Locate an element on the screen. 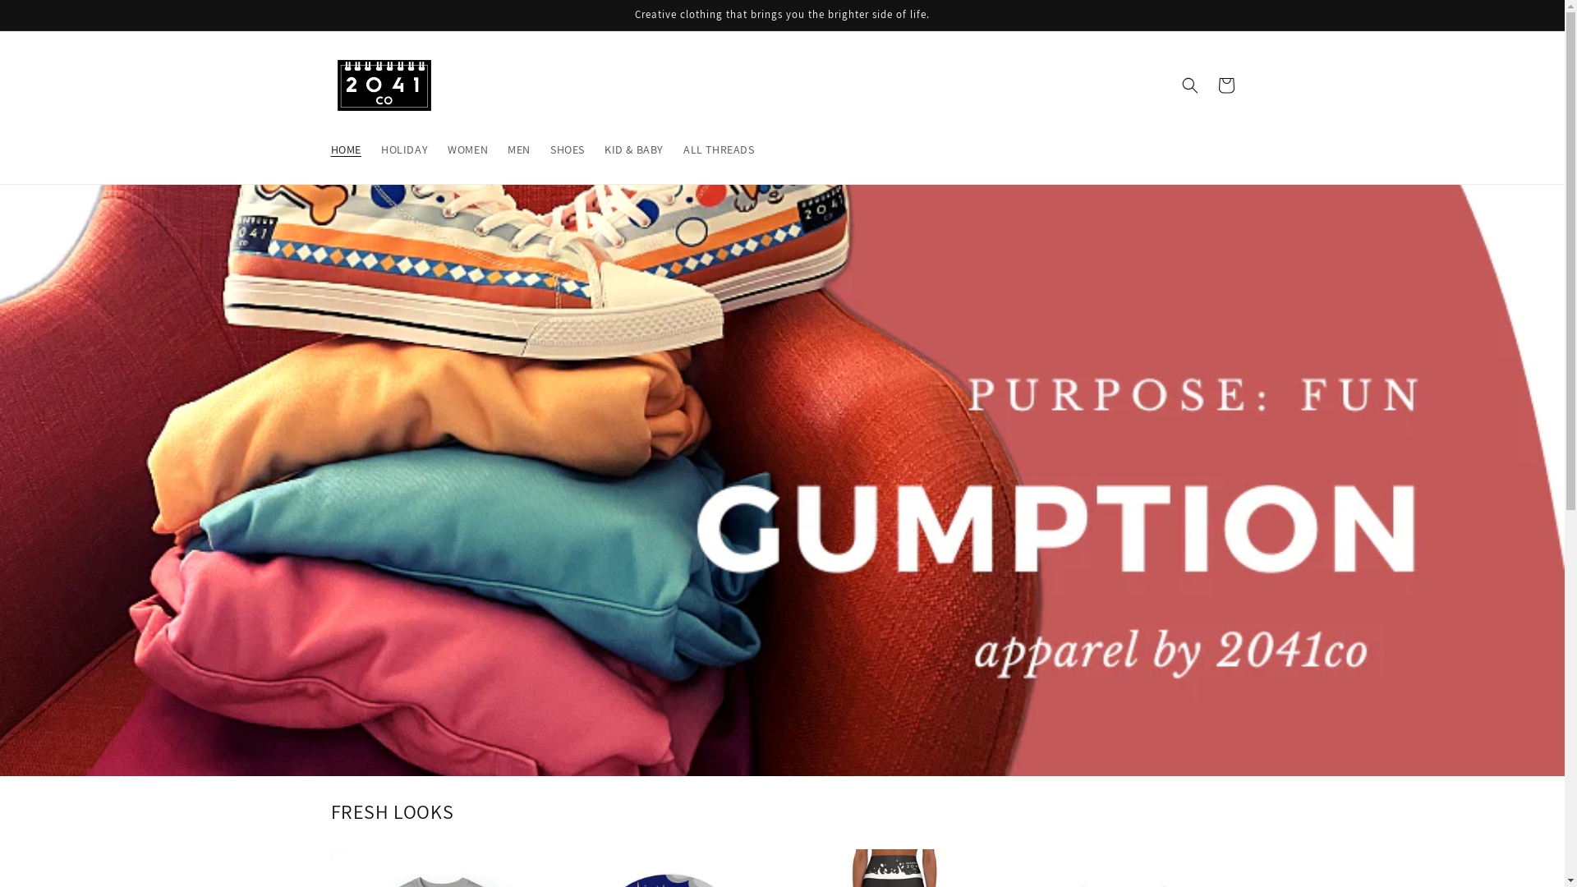 Image resolution: width=1577 pixels, height=887 pixels. SHOES is located at coordinates (568, 149).